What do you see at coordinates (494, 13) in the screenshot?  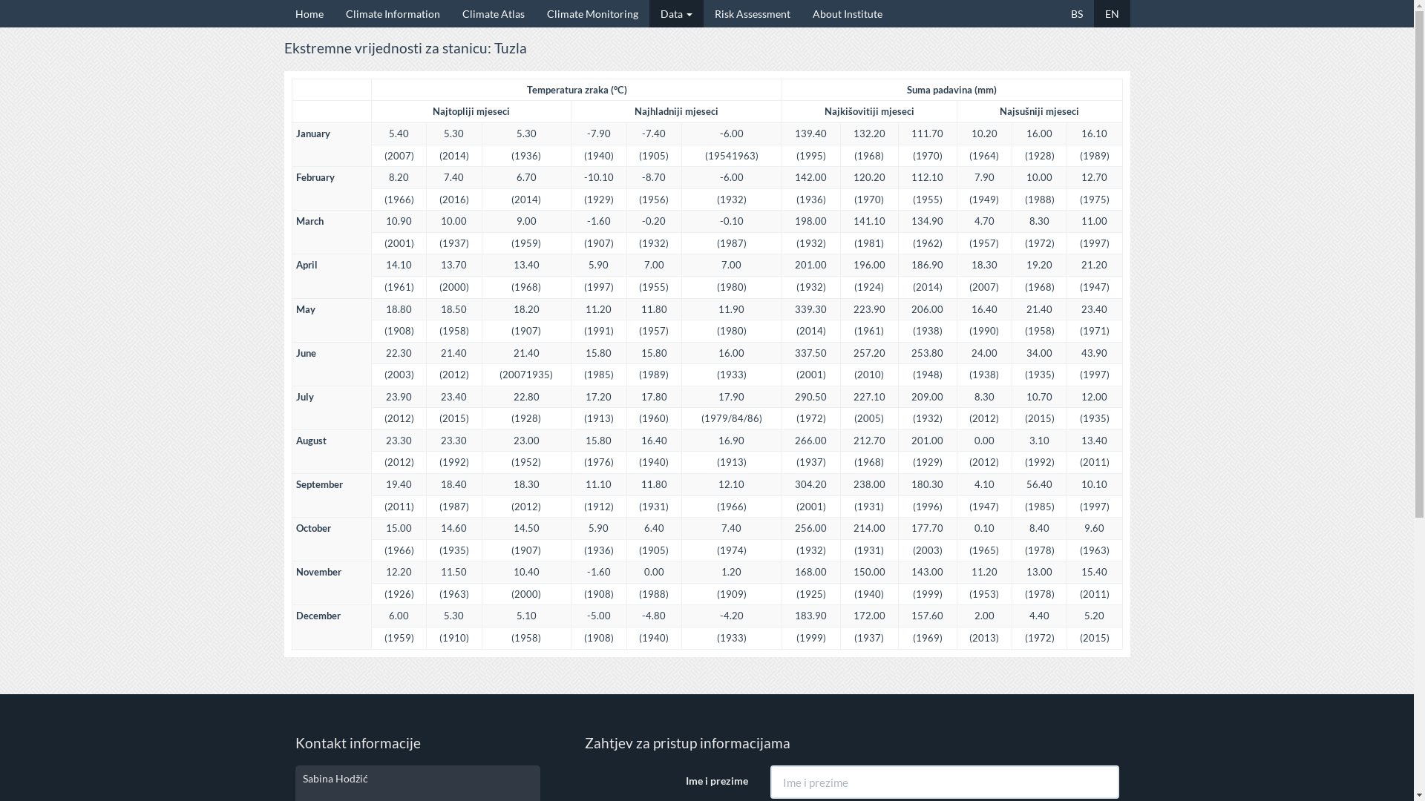 I see `Climate Atlas` at bounding box center [494, 13].